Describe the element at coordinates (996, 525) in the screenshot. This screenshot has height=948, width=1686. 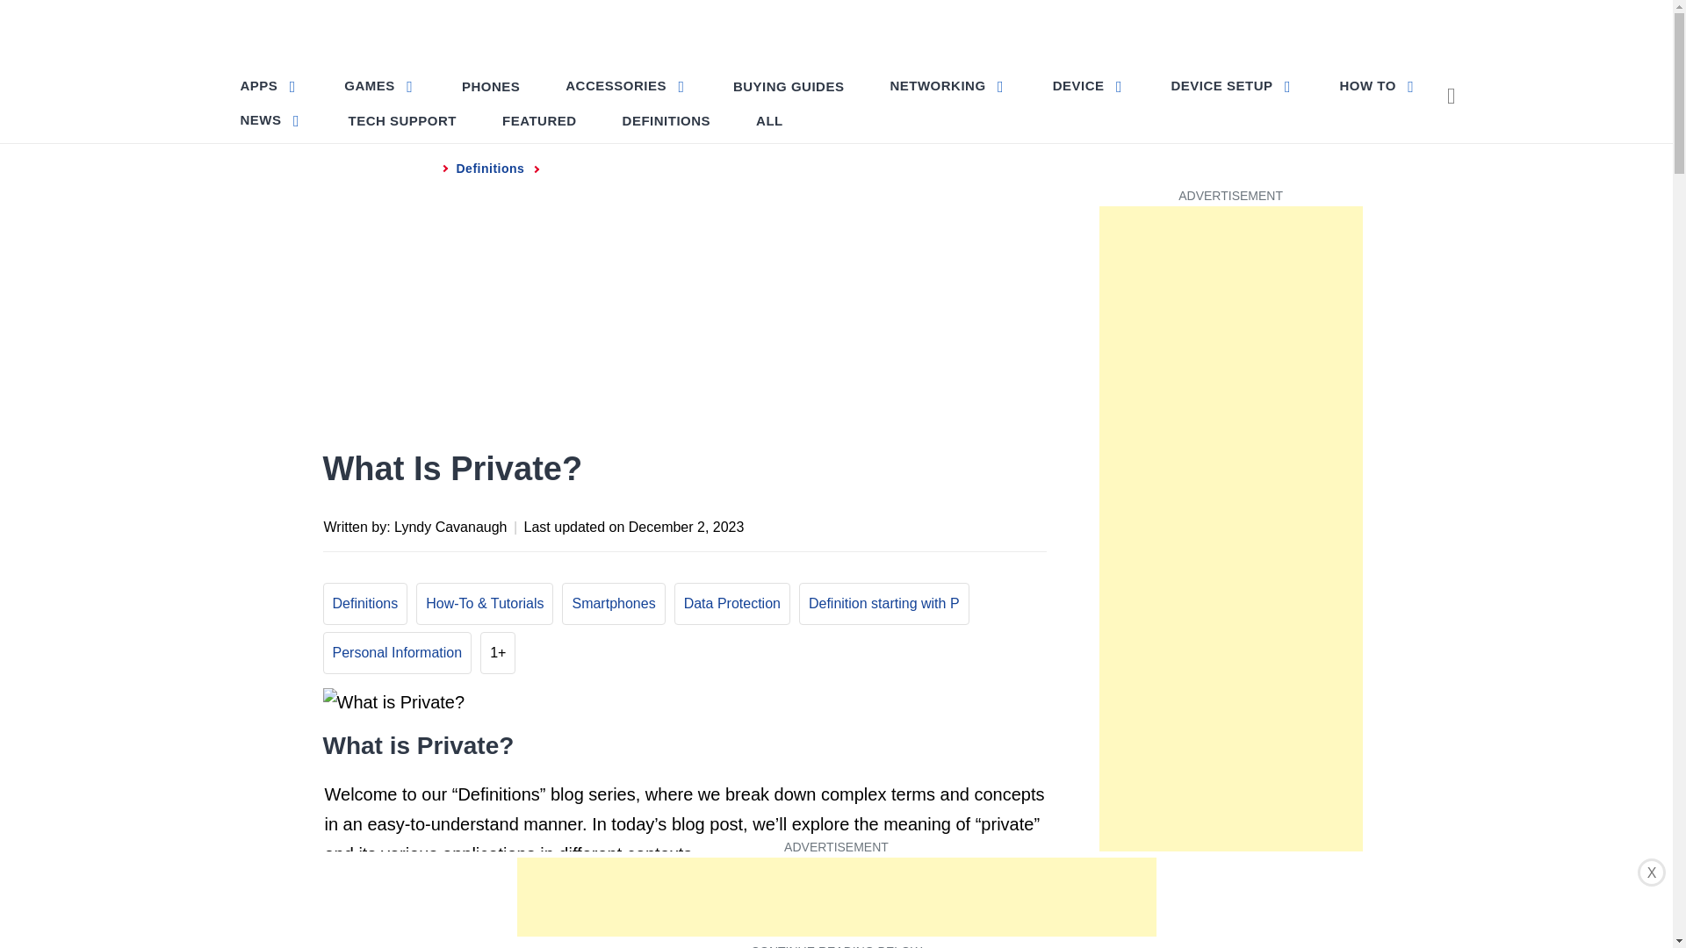
I see `Copy to Clipboard` at that location.